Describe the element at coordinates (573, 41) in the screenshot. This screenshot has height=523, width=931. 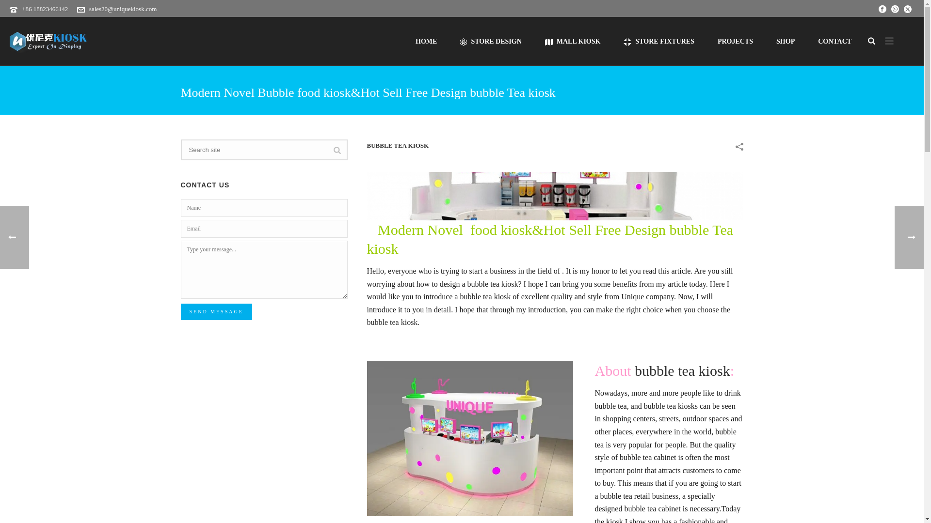
I see `MALL KIOSK` at that location.